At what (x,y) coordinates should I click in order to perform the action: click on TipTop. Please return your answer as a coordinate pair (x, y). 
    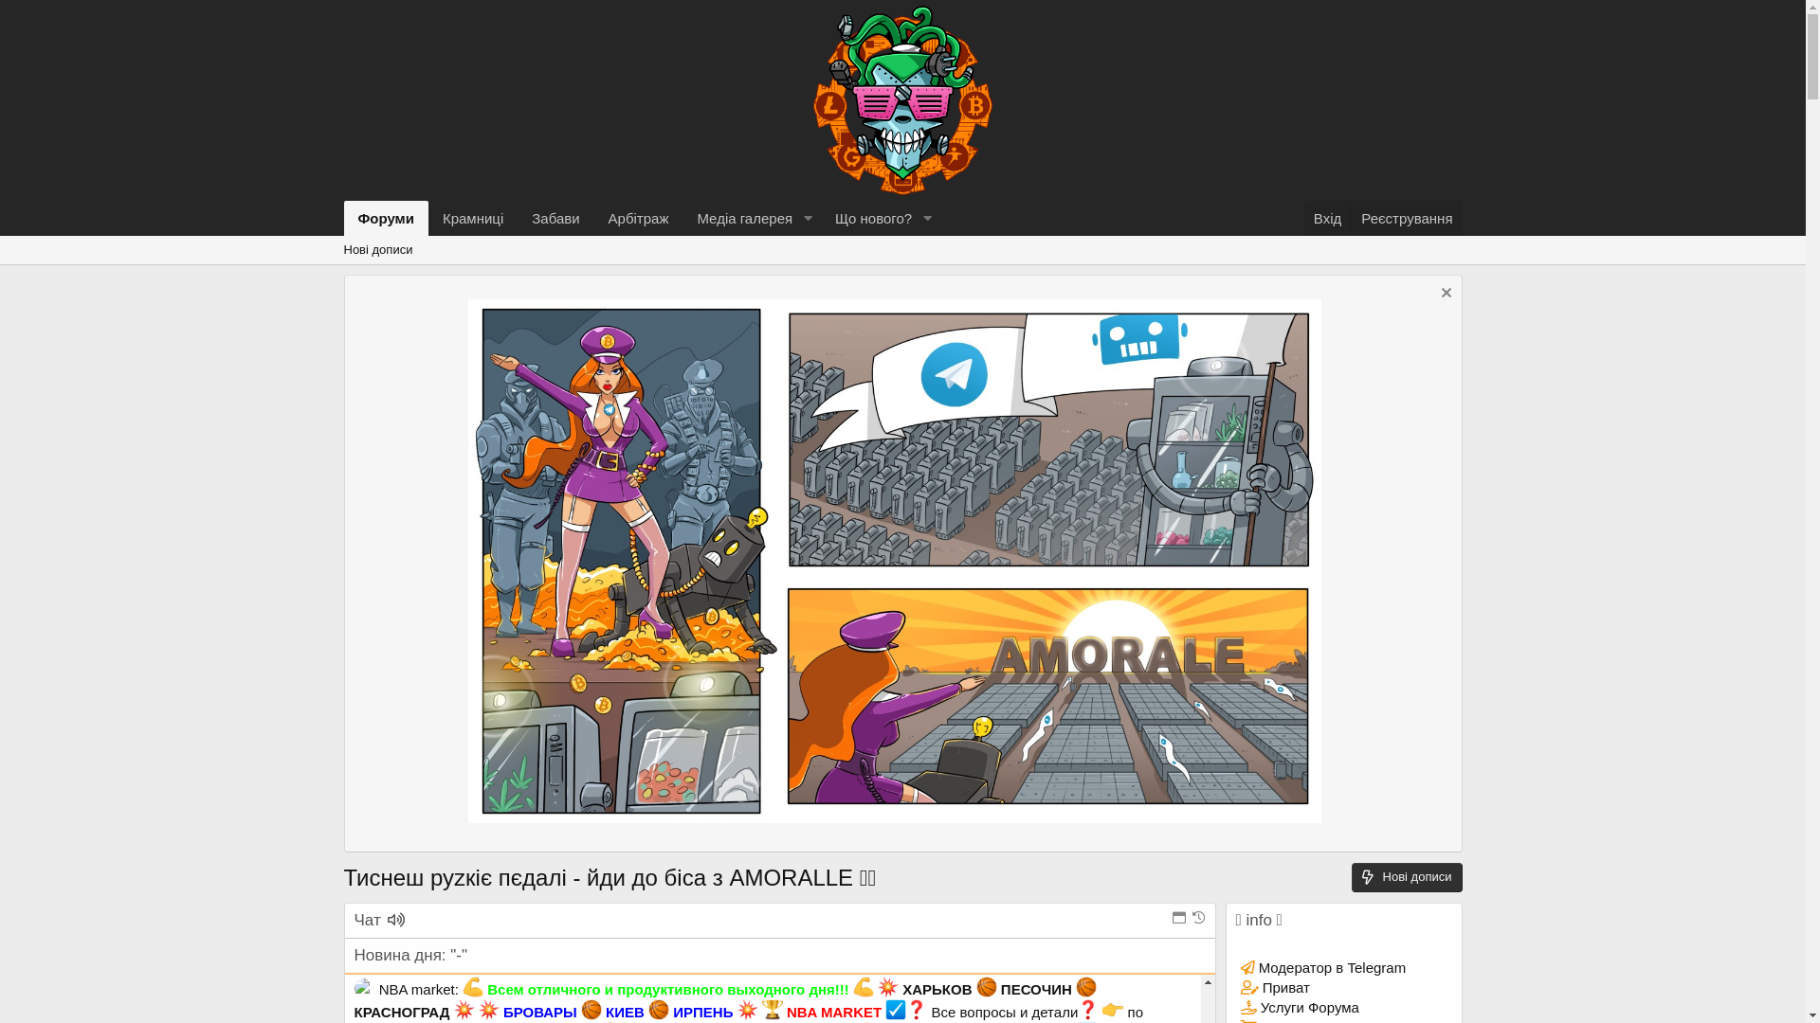
    Looking at the image, I should click on (400, 794).